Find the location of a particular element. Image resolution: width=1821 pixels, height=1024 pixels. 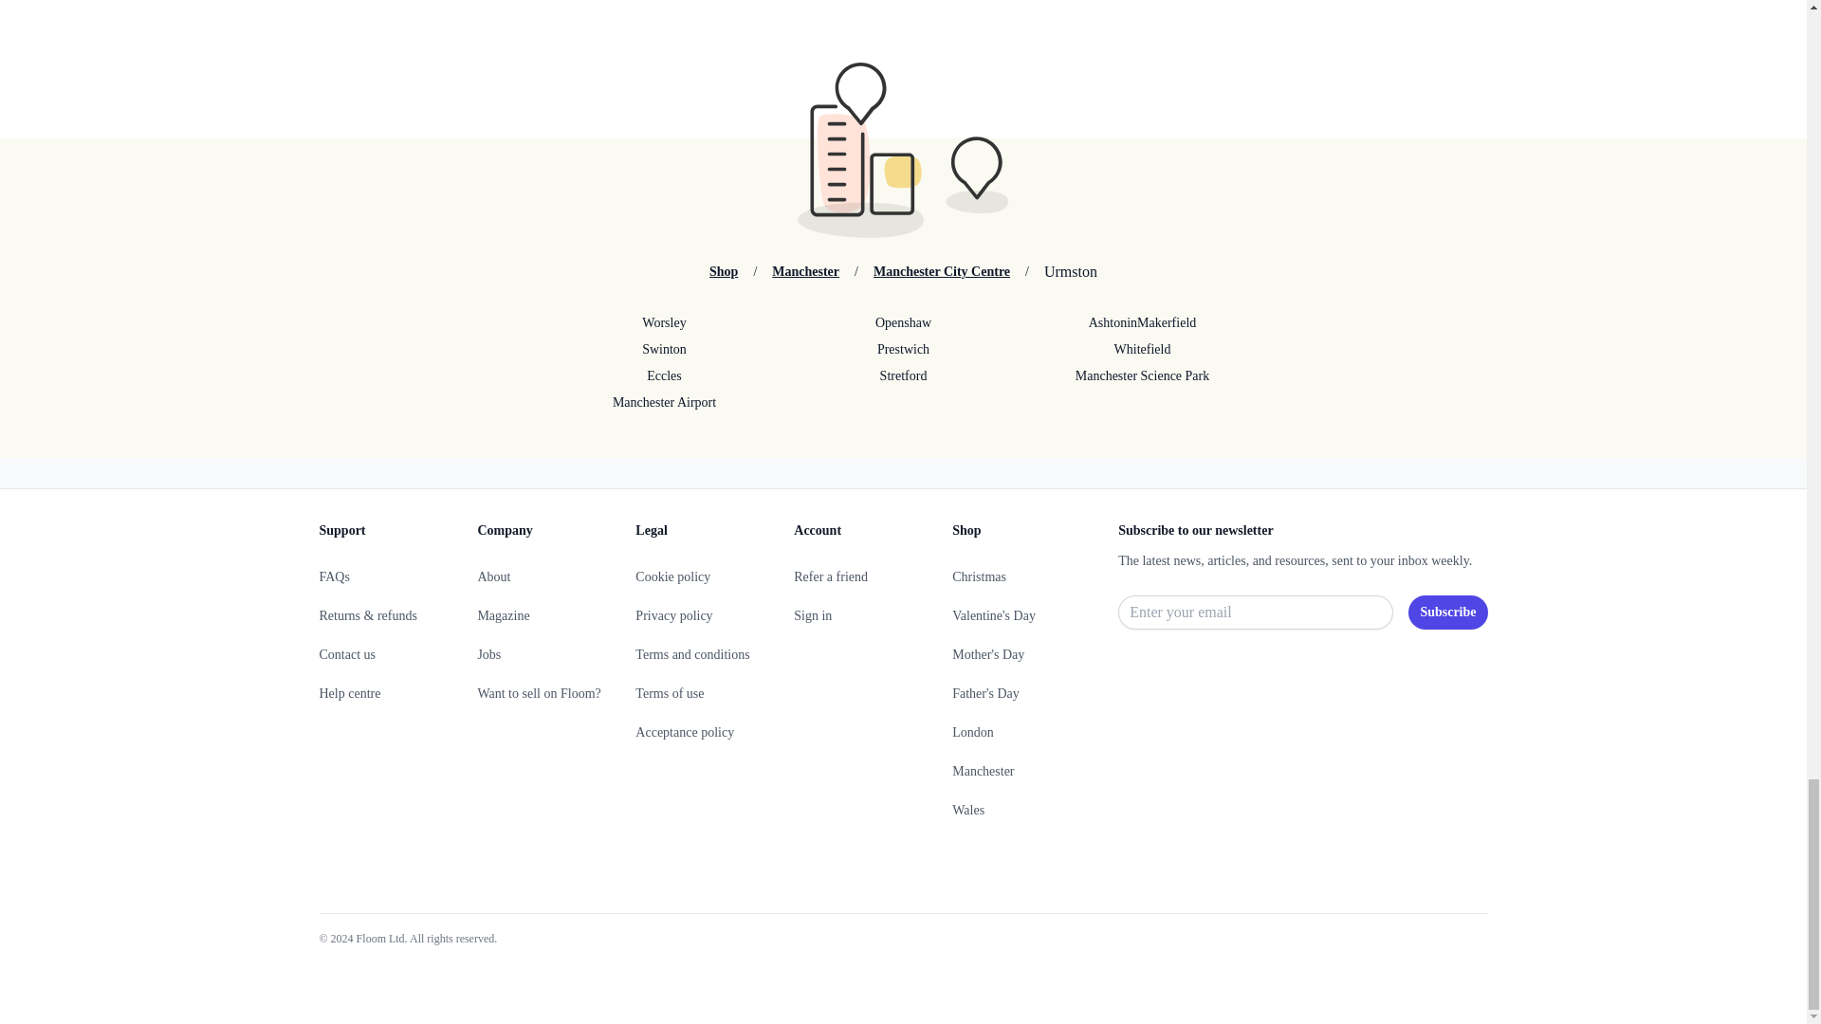

Eccles is located at coordinates (664, 375).